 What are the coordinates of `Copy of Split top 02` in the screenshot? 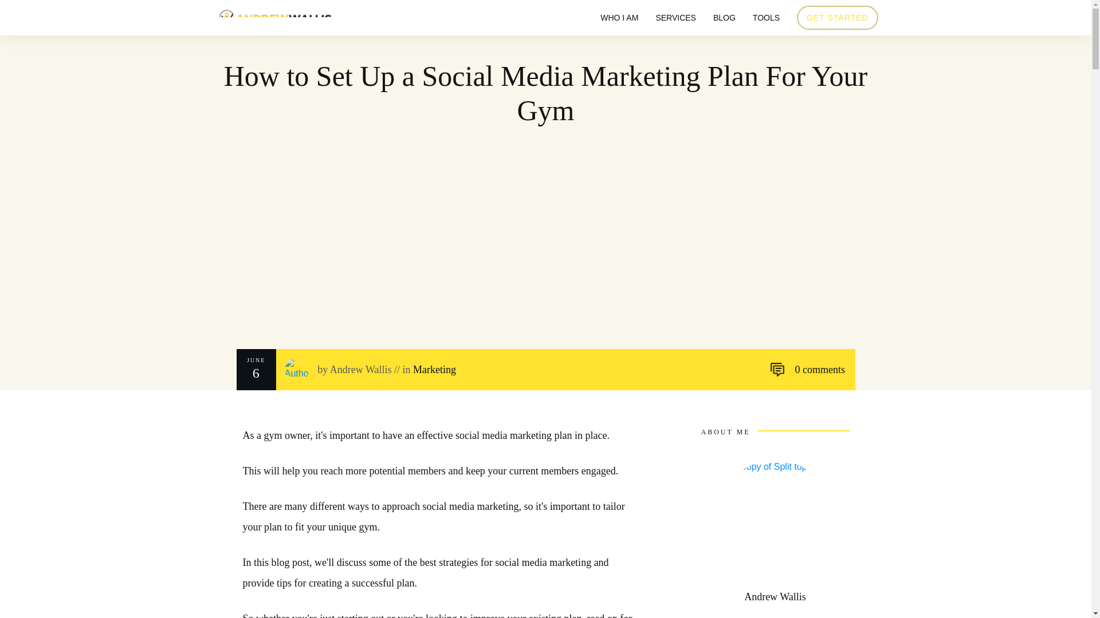 It's located at (775, 517).